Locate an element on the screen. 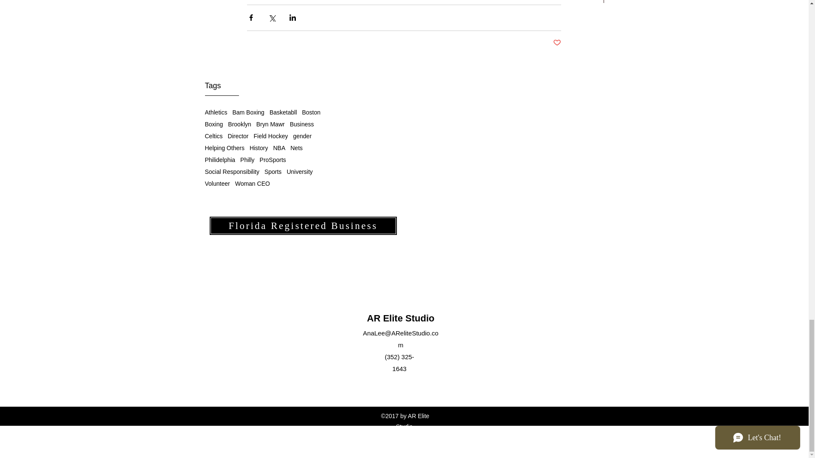 The height and width of the screenshot is (458, 815). Basketabll is located at coordinates (284, 112).